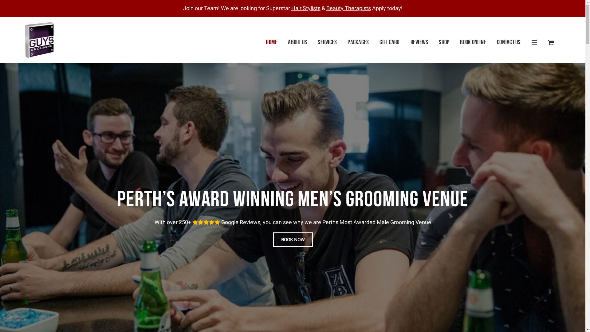 Image resolution: width=590 pixels, height=332 pixels. What do you see at coordinates (297, 42) in the screenshot?
I see `ABOUT US` at bounding box center [297, 42].